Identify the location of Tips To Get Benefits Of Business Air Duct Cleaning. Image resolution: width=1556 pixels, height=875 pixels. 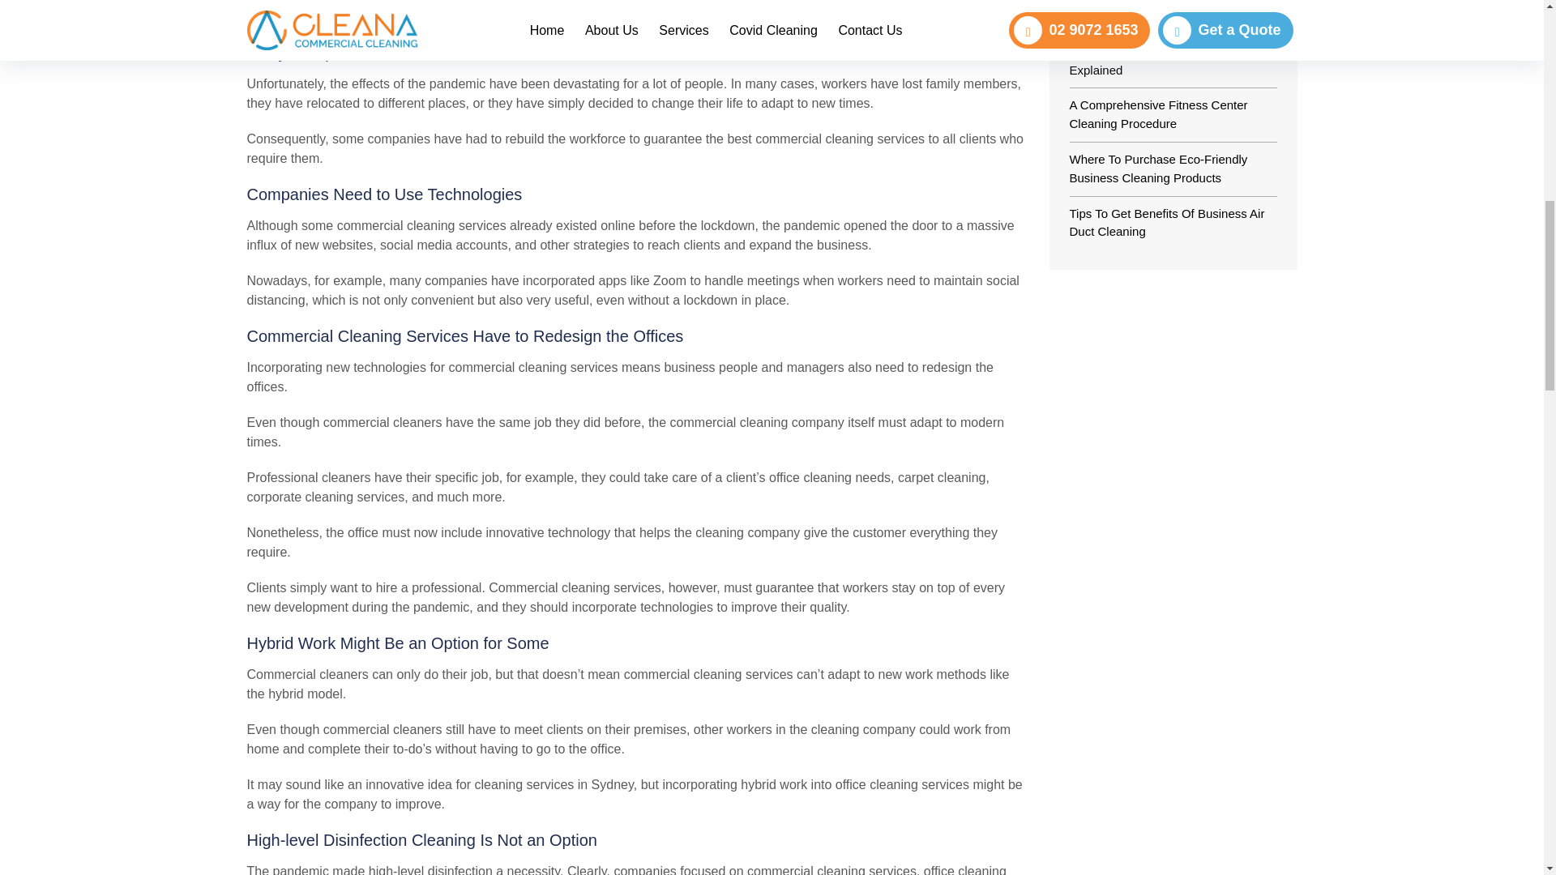
(1167, 222).